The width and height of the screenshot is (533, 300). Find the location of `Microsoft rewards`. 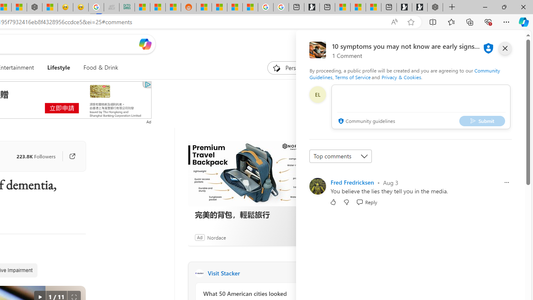

Microsoft rewards is located at coordinates (473, 44).